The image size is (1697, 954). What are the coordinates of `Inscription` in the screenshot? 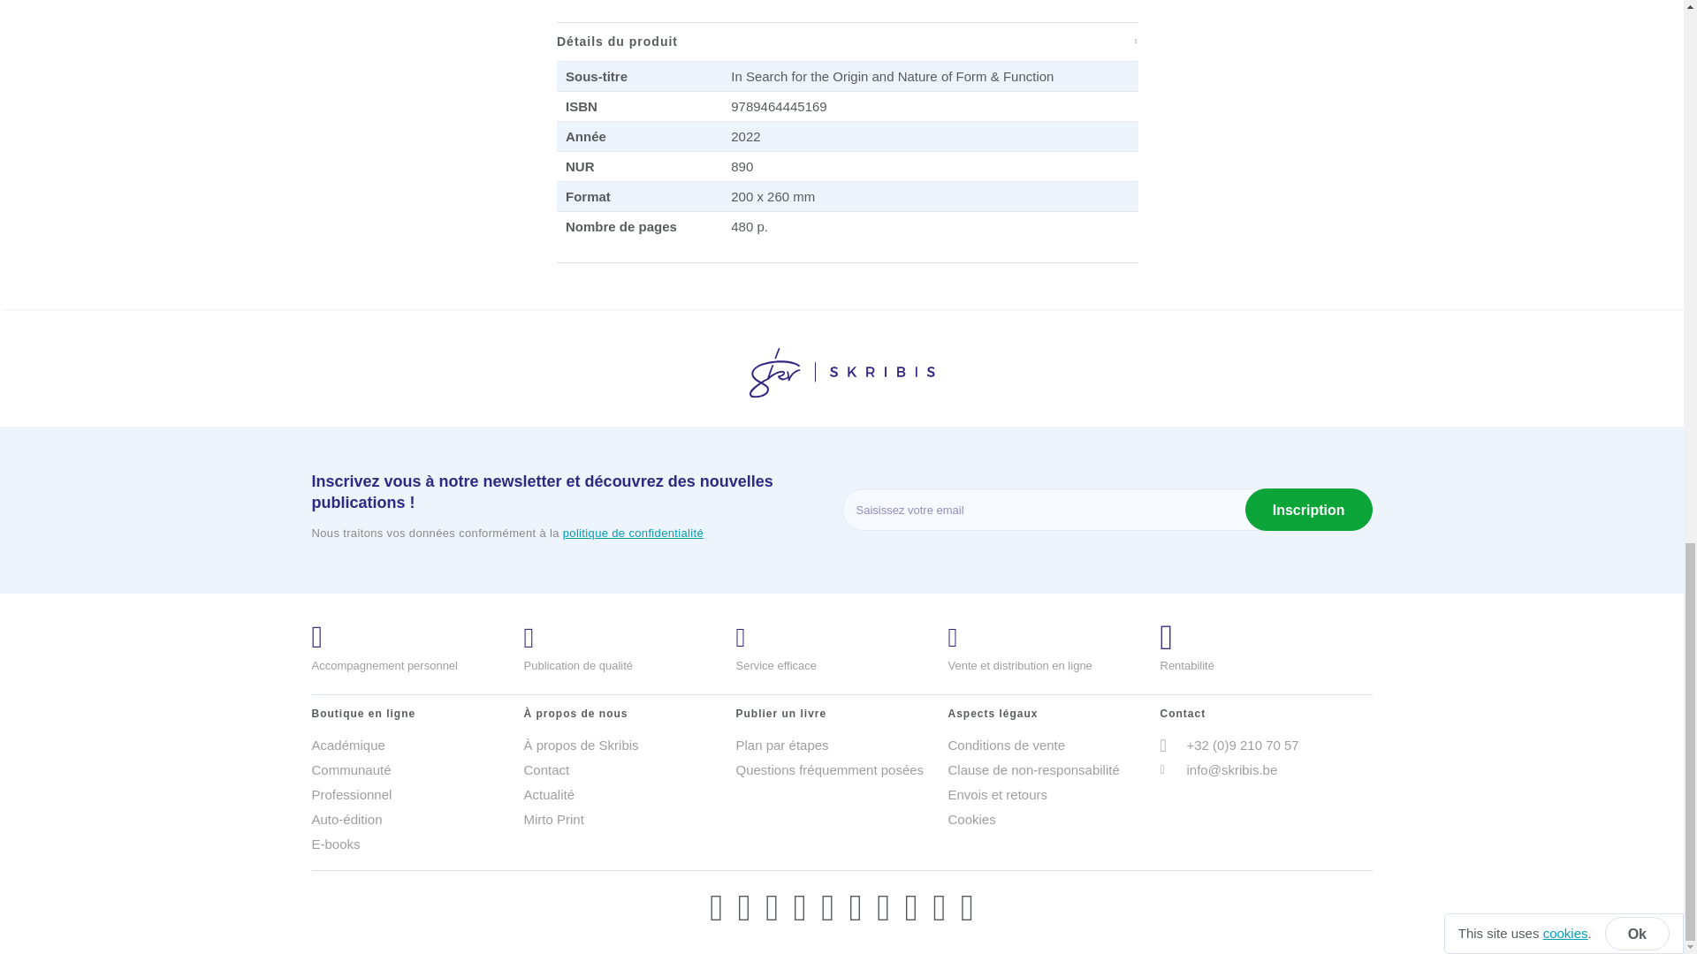 It's located at (1309, 509).